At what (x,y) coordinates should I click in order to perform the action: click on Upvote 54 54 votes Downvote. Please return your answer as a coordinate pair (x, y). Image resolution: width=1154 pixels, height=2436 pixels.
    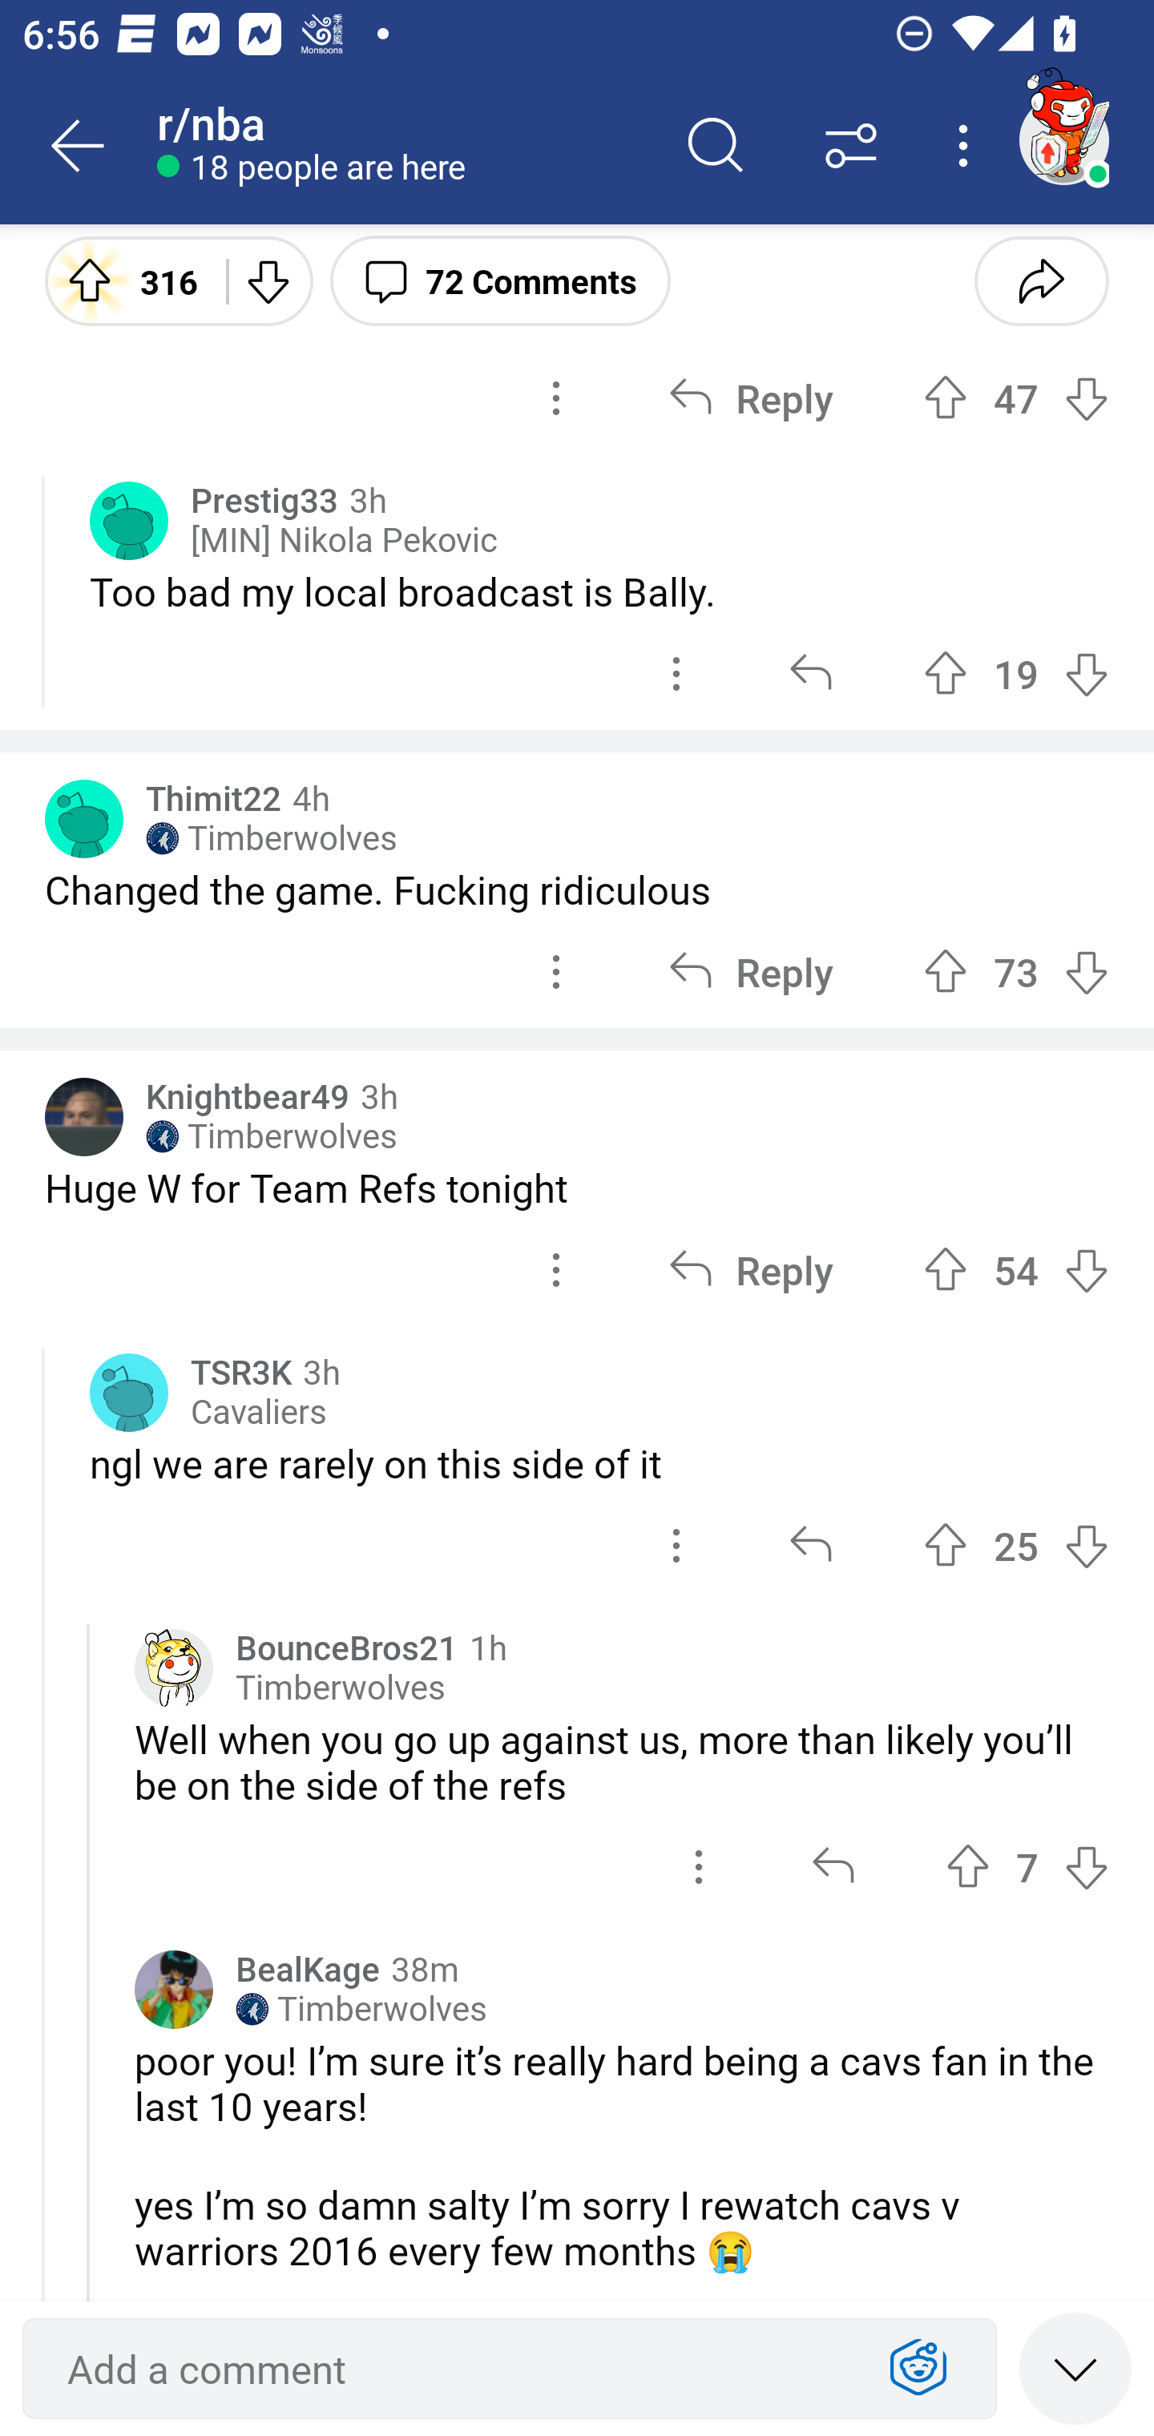
    Looking at the image, I should click on (1016, 1268).